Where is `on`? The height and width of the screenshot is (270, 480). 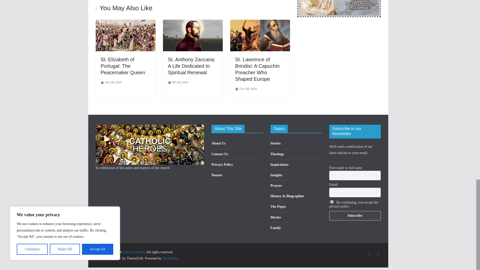
on is located at coordinates (332, 202).